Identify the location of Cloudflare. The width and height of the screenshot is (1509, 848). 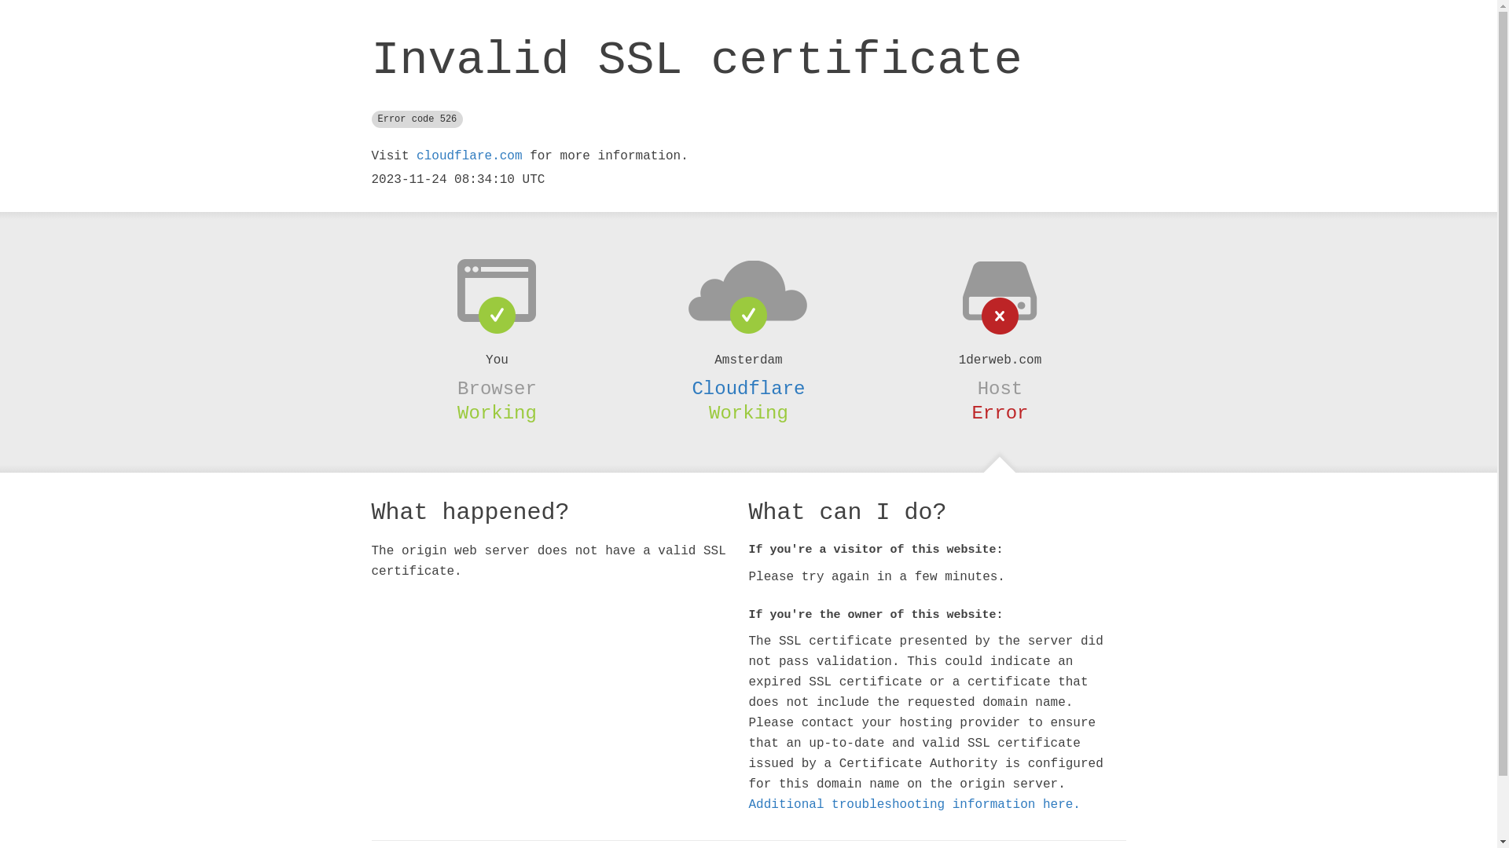
(748, 389).